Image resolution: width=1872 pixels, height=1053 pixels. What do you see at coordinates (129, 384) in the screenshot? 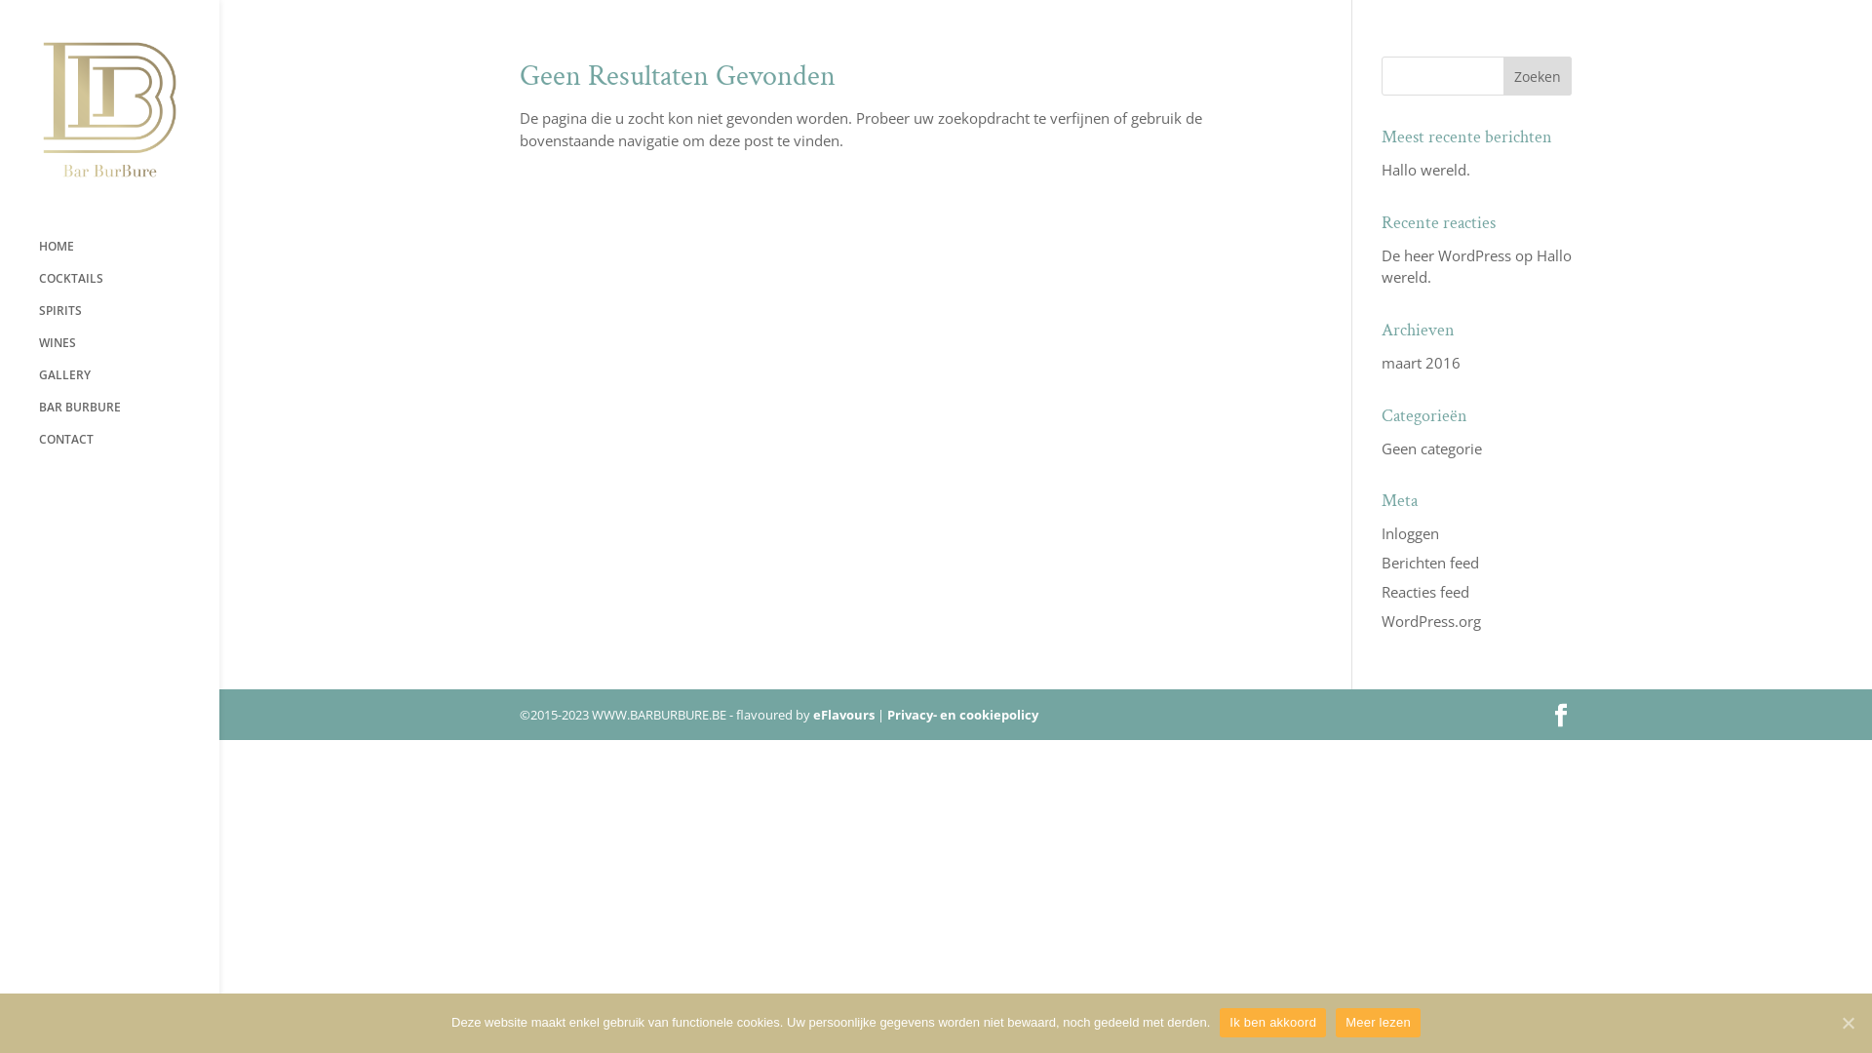
I see `GALLERY` at bounding box center [129, 384].